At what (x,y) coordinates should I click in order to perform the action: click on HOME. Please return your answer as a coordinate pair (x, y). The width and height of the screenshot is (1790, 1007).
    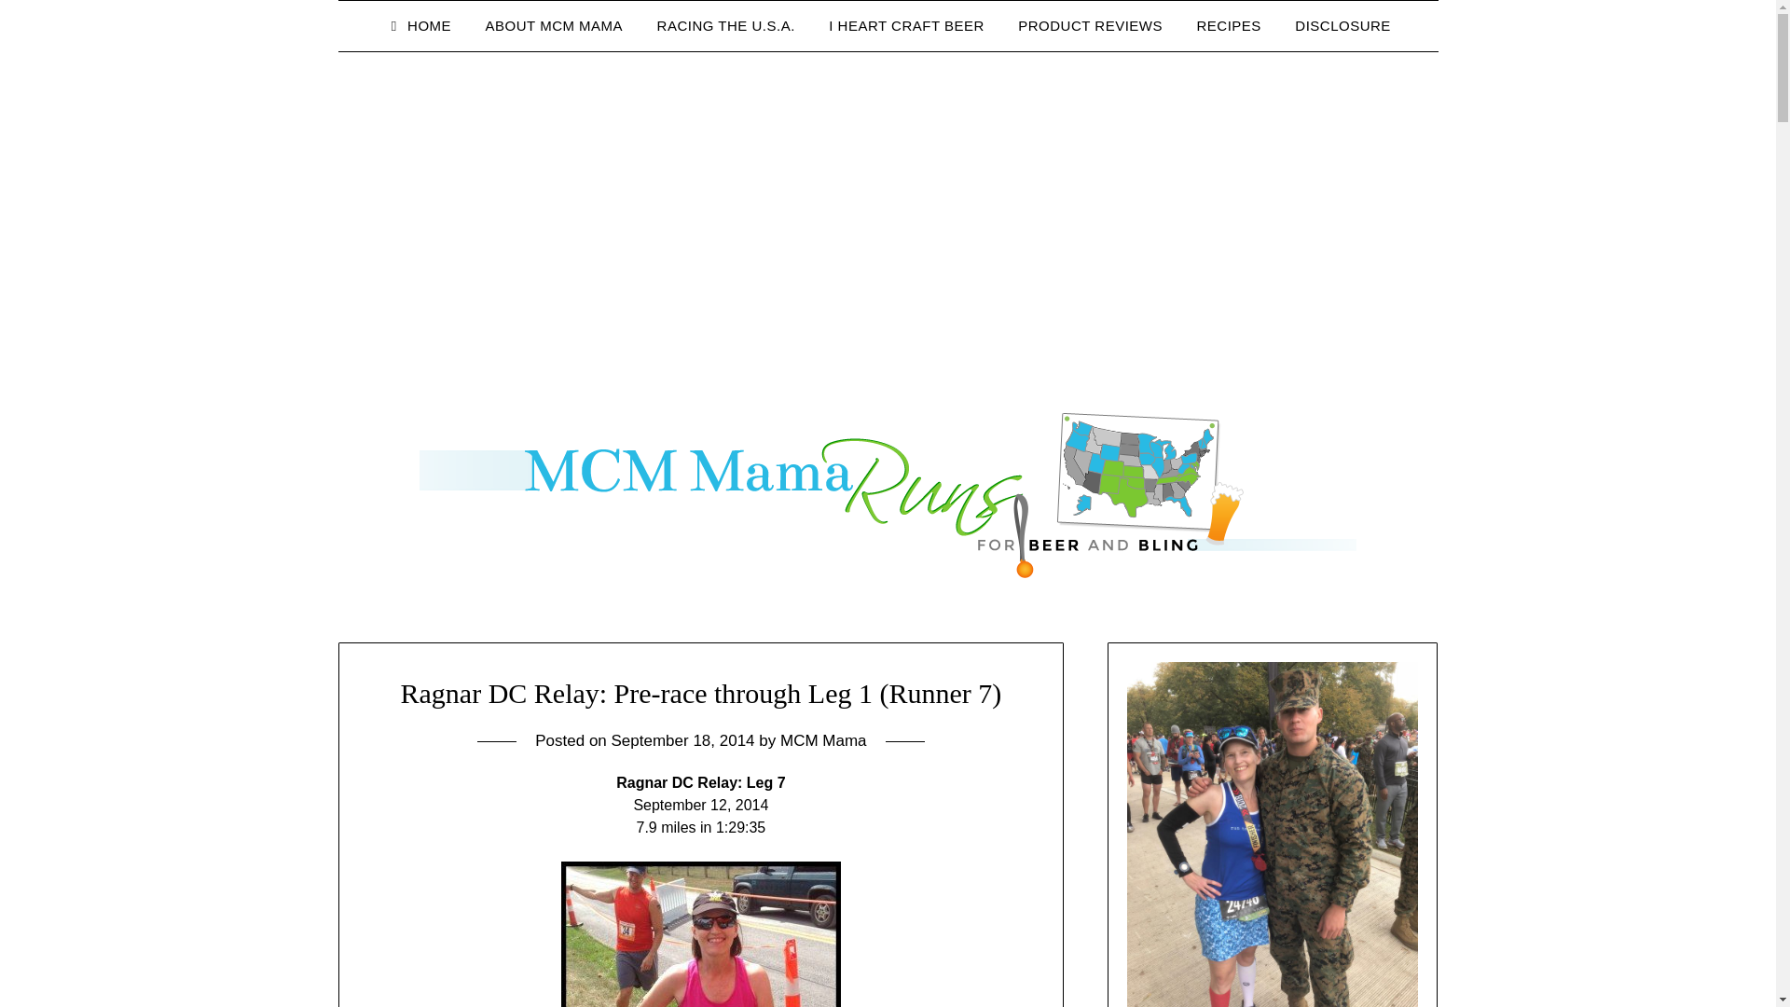
    Looking at the image, I should click on (418, 26).